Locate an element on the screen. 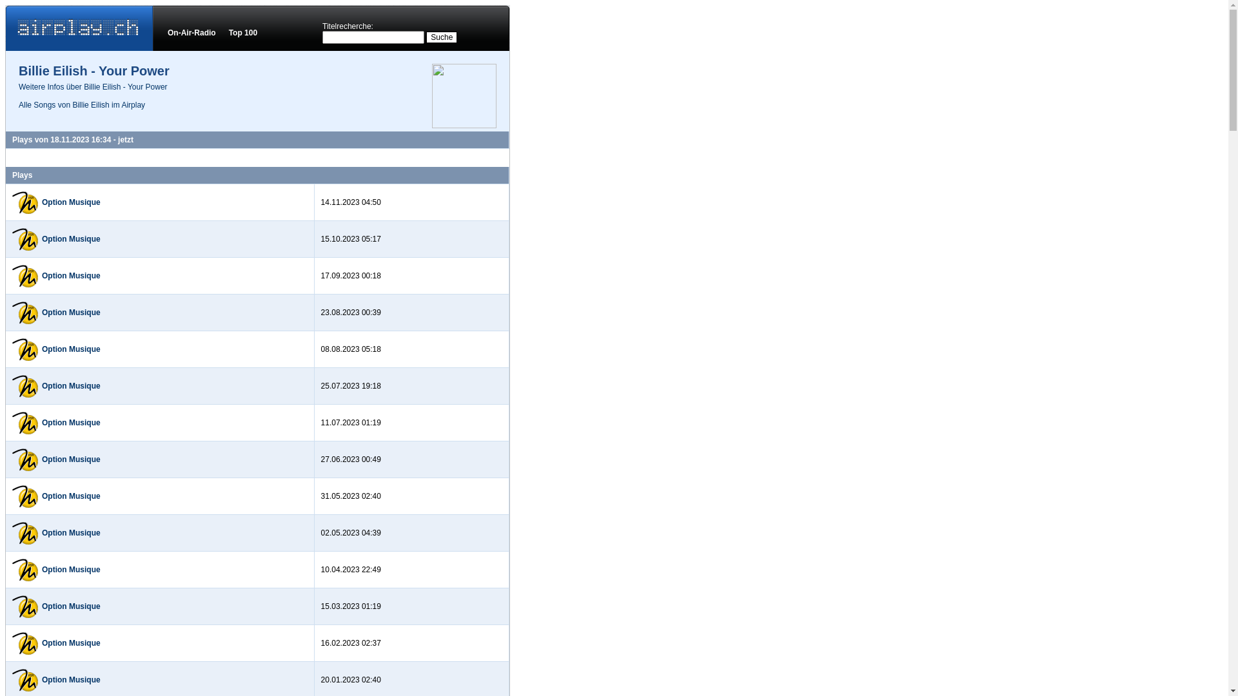  Option Musique is located at coordinates (71, 643).